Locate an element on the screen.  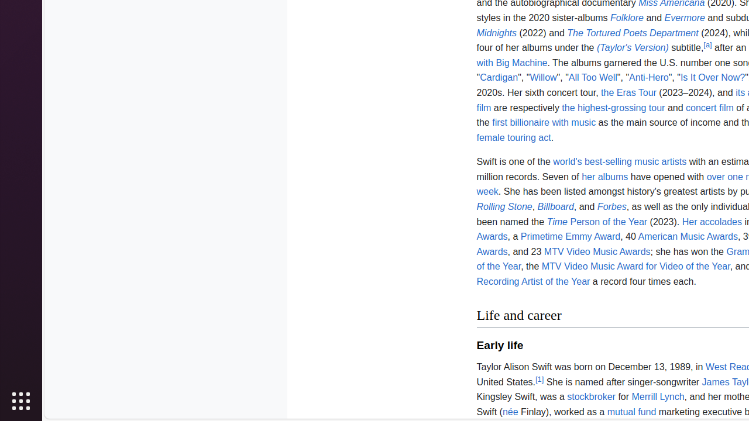
All Too Well is located at coordinates (593, 78).